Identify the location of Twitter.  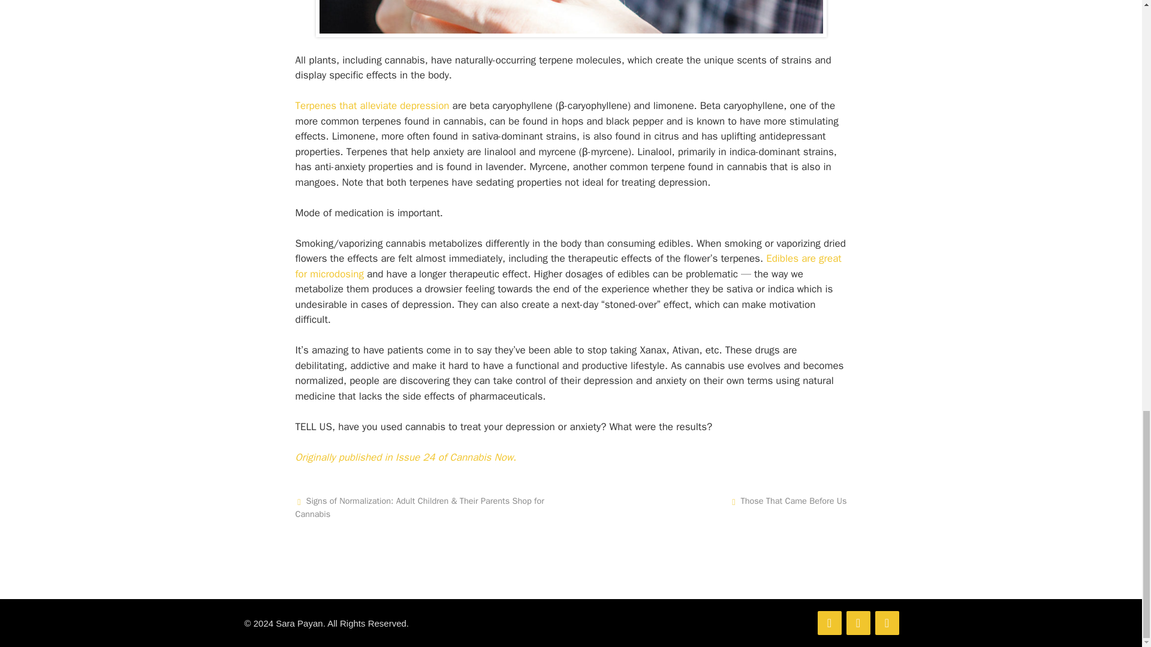
(829, 622).